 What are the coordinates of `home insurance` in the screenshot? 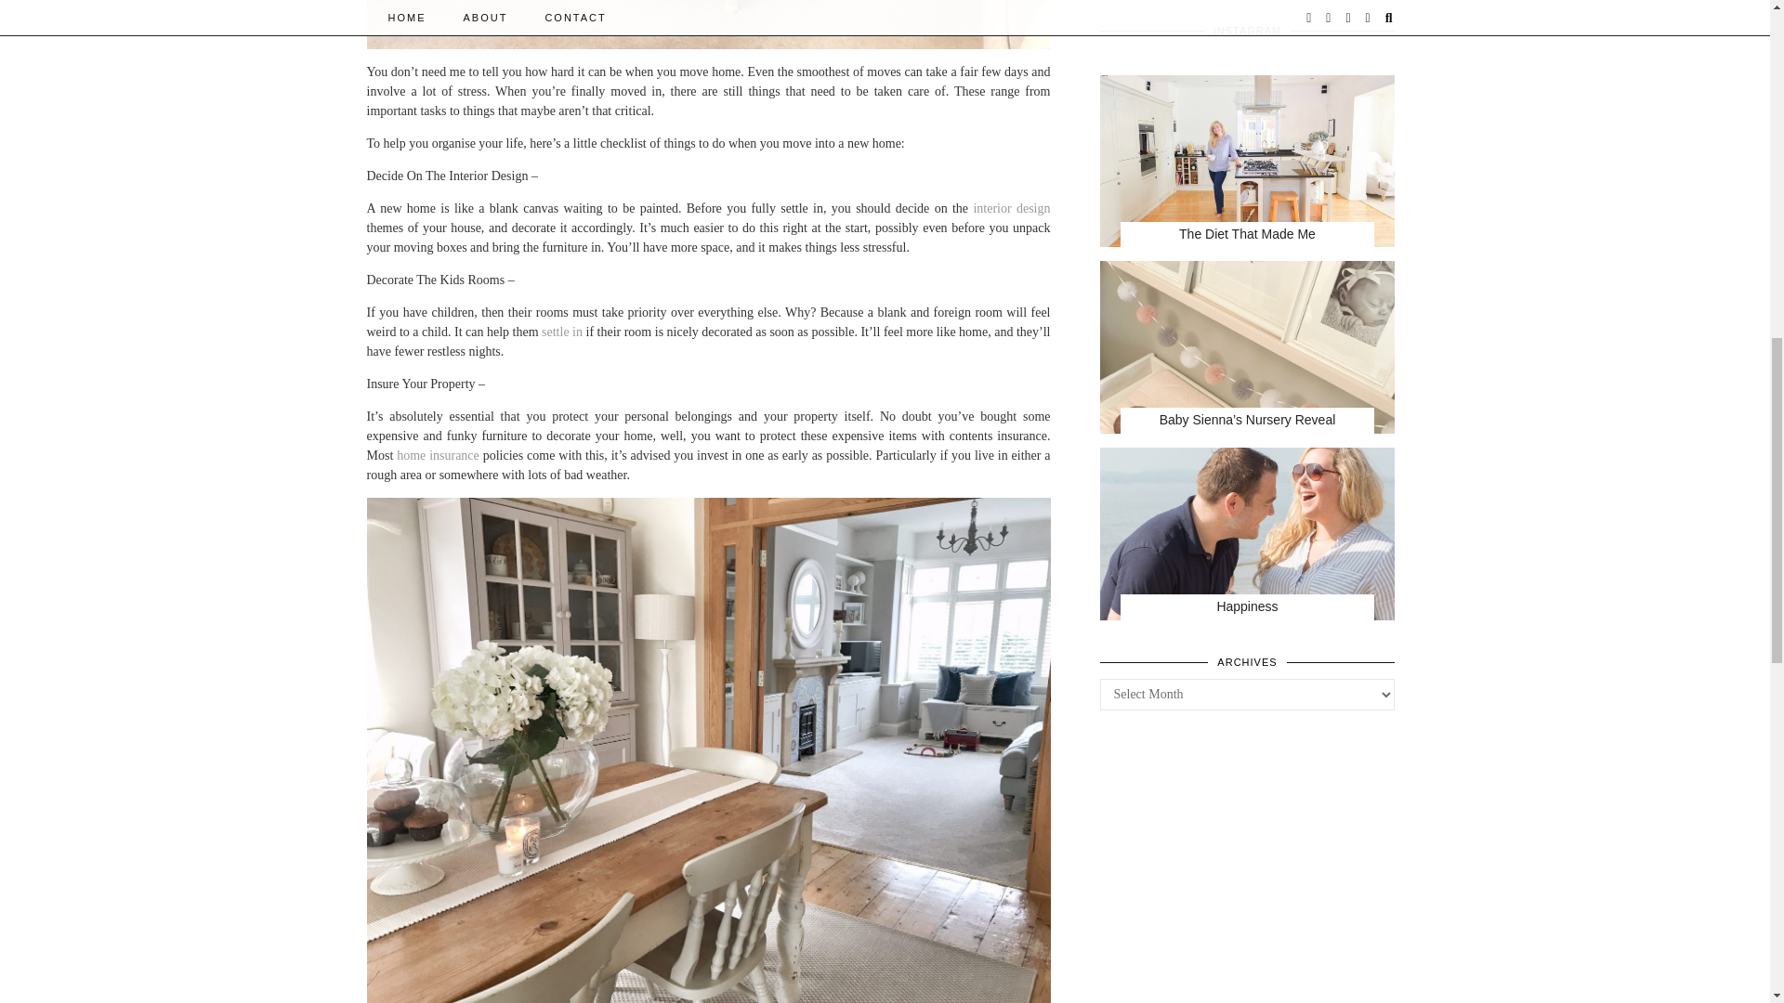 It's located at (438, 455).